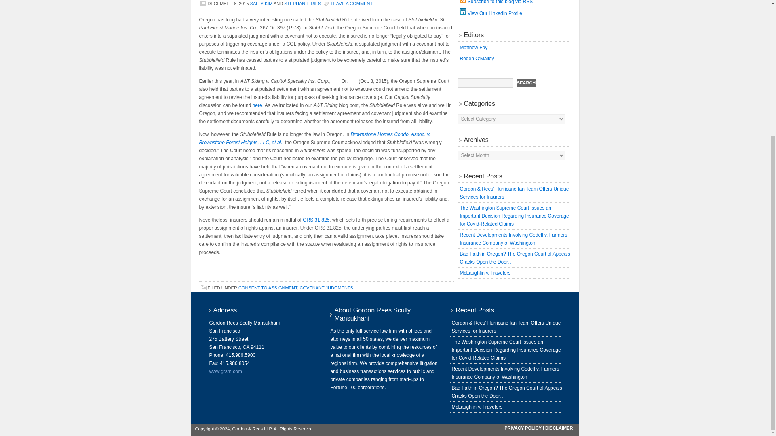  What do you see at coordinates (268, 288) in the screenshot?
I see `CONSENT TO ASSIGNMENT` at bounding box center [268, 288].